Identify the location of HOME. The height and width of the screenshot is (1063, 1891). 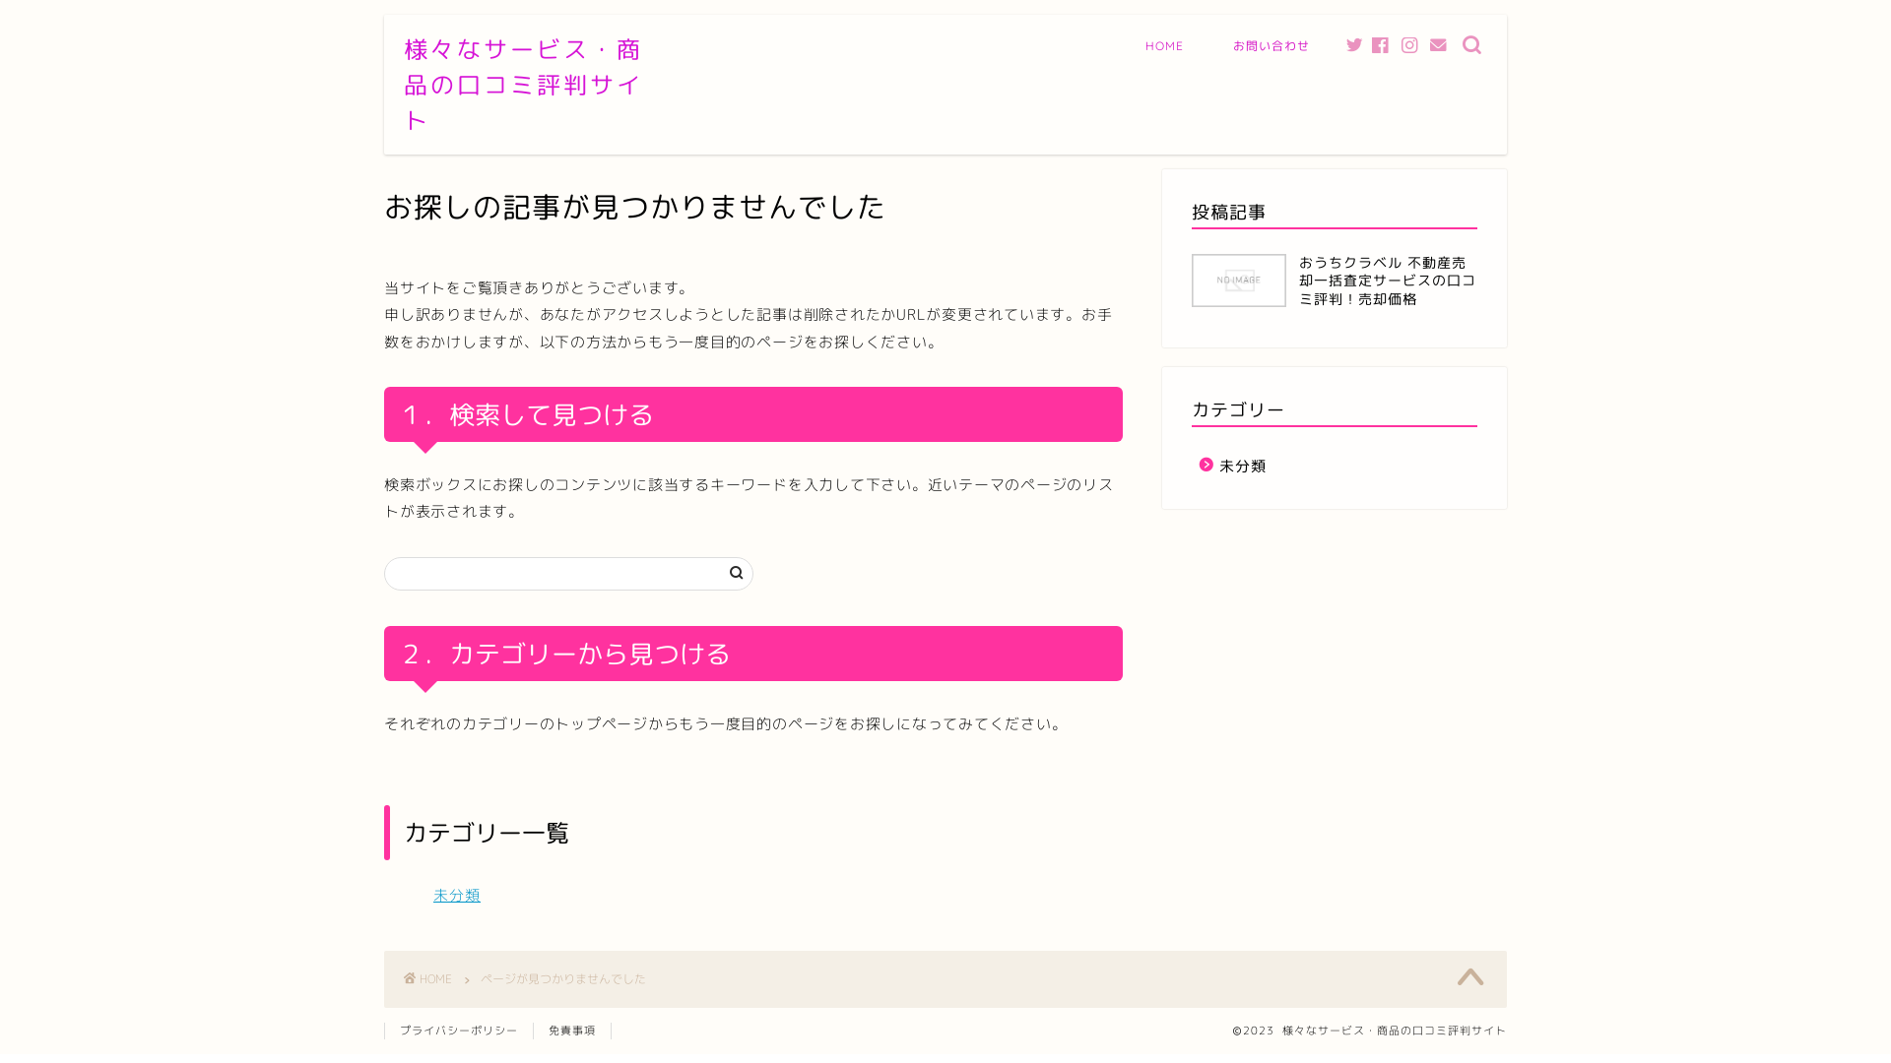
(1164, 50).